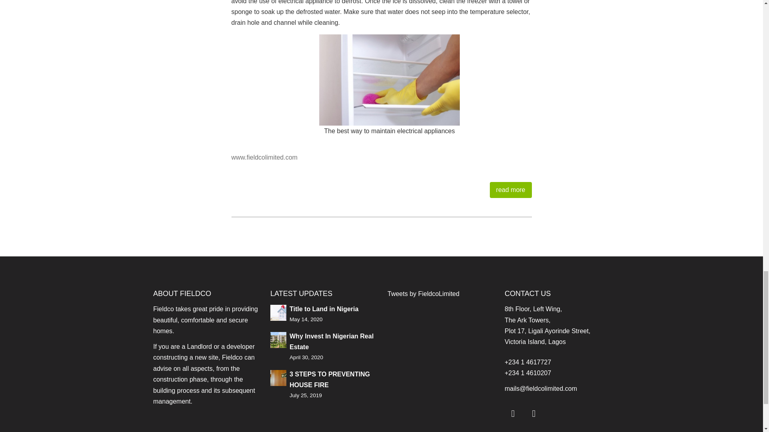  Describe the element at coordinates (330, 379) in the screenshot. I see `3 STEPS TO PREVENTING HOUSE FIRE` at that location.